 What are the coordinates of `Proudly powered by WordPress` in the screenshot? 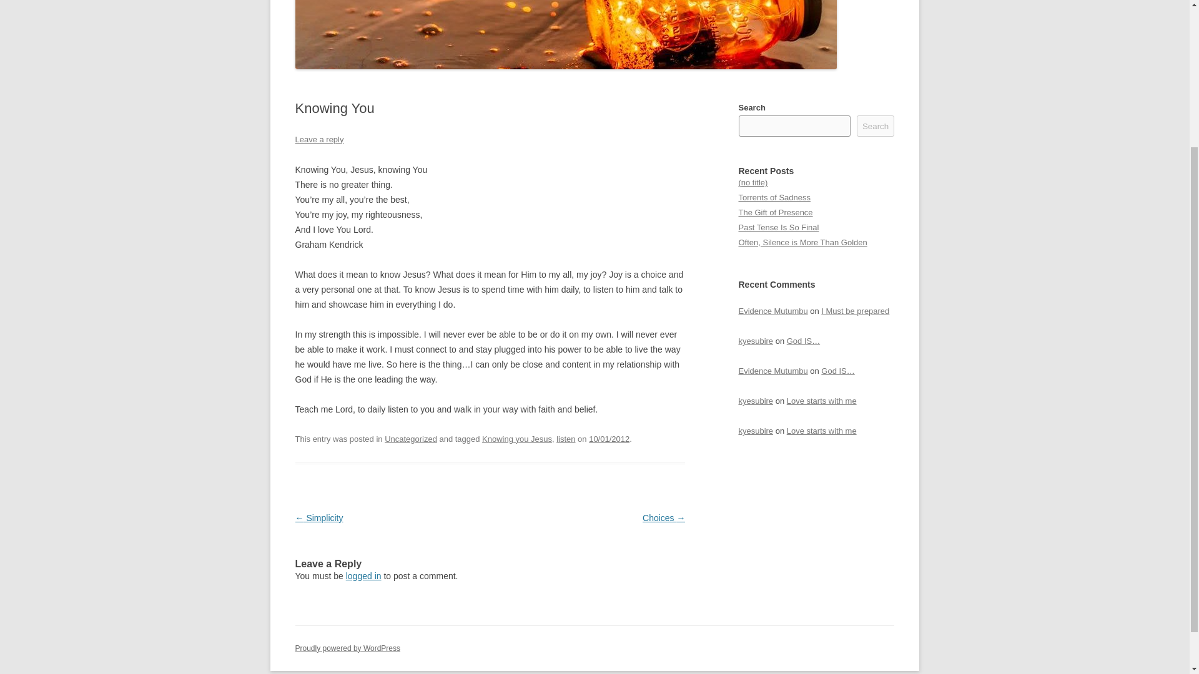 It's located at (347, 648).